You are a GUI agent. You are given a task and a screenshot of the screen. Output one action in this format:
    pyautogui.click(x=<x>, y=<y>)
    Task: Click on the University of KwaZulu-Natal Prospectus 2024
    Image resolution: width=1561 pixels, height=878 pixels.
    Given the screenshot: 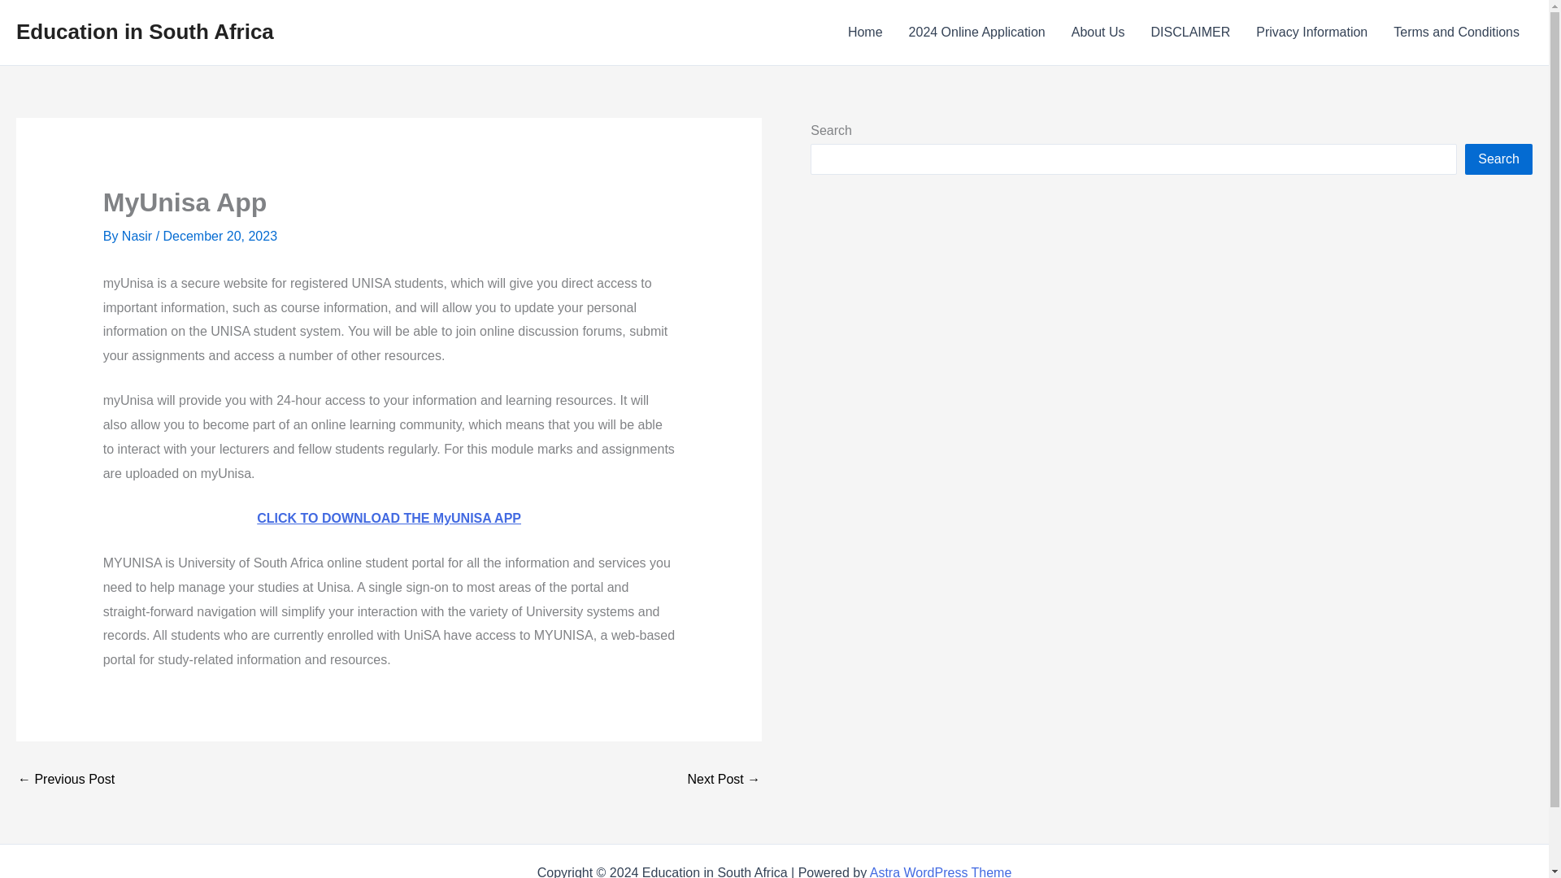 What is the action you would take?
    pyautogui.click(x=65, y=779)
    